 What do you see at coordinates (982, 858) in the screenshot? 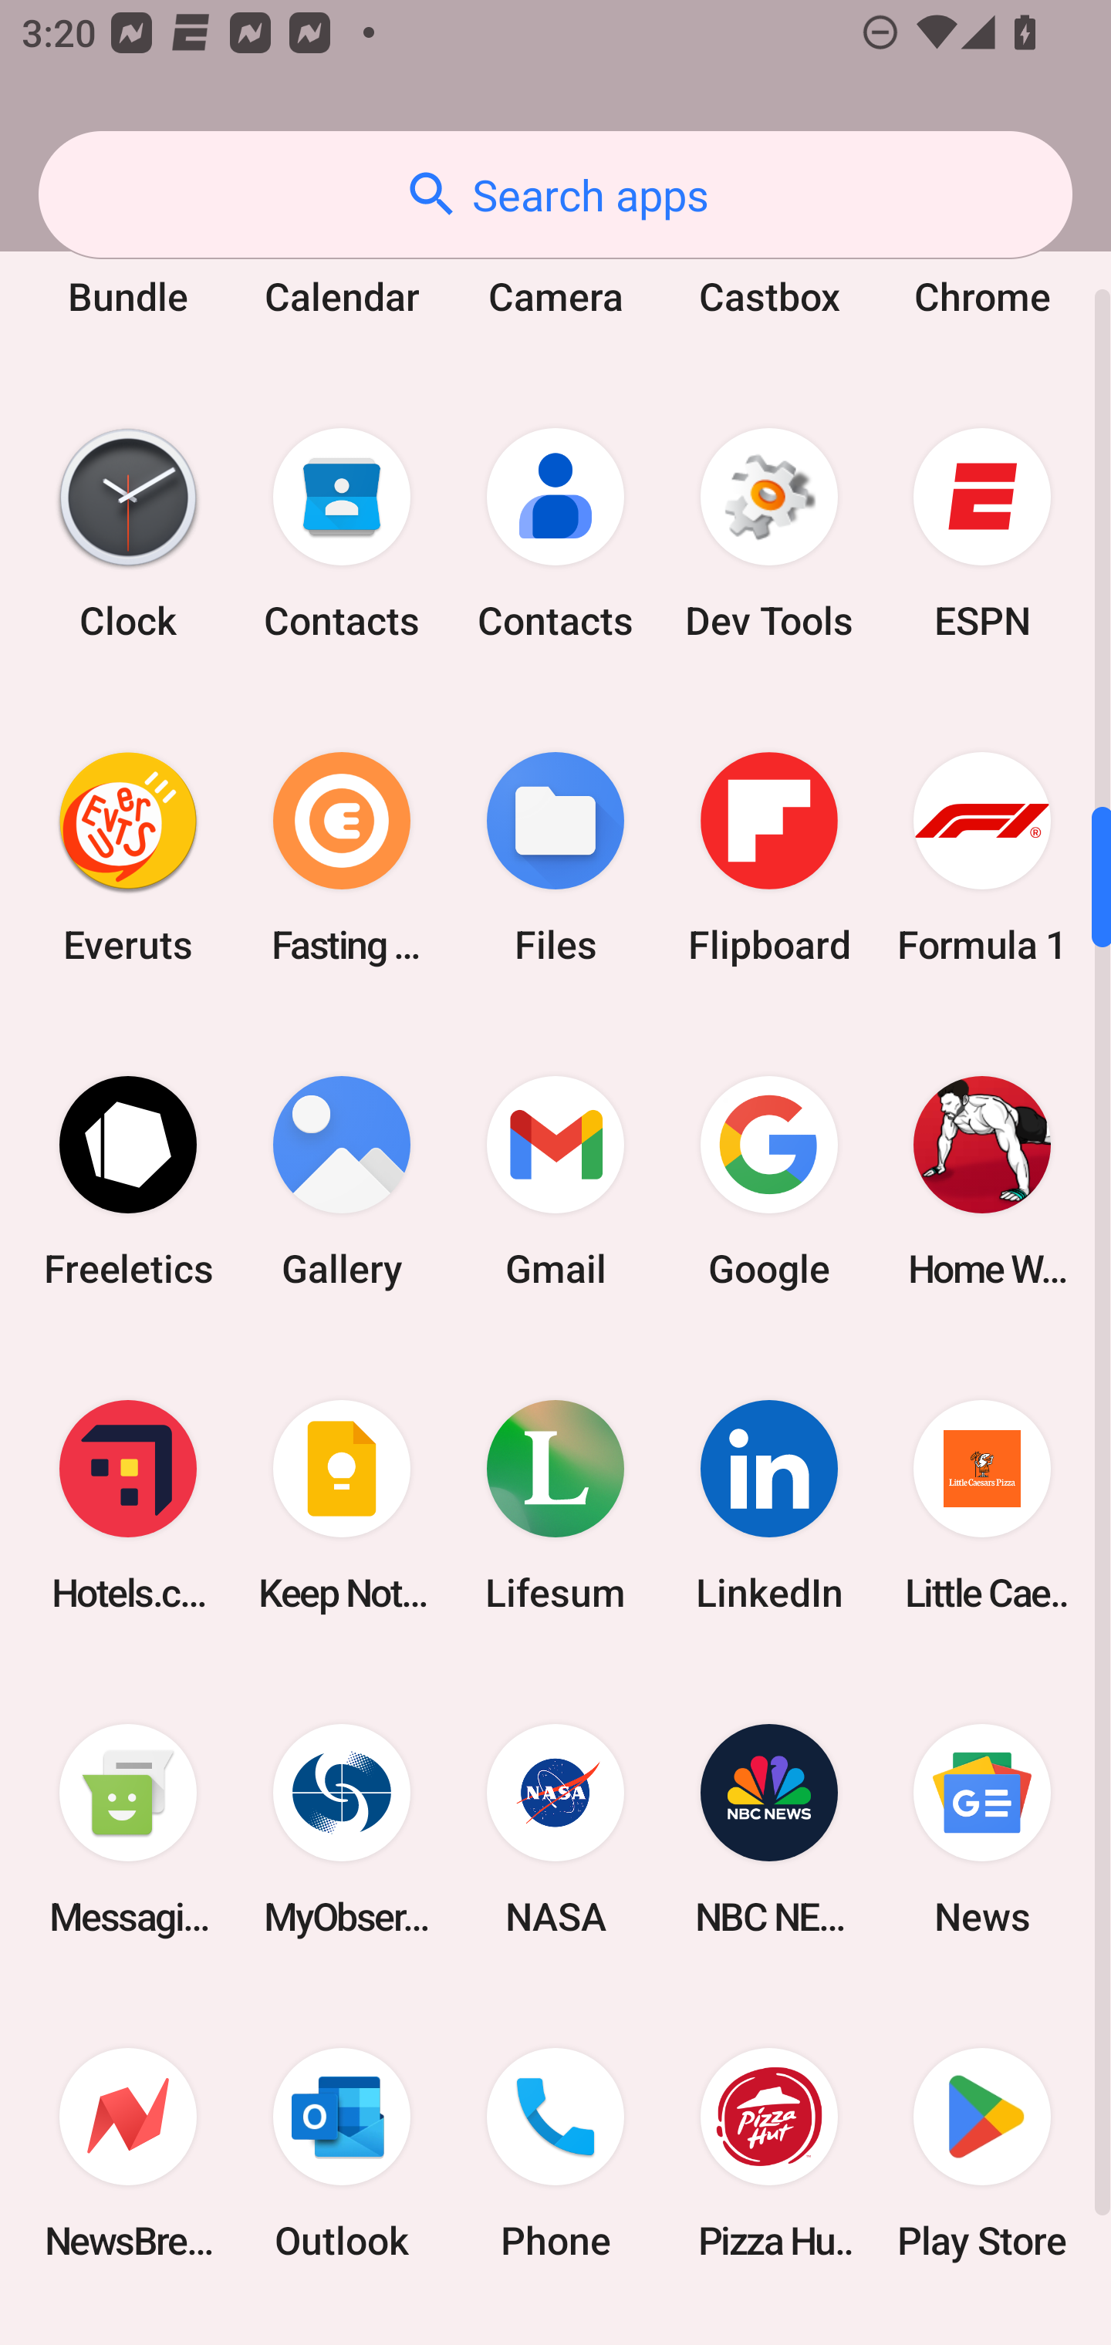
I see `Formula 1` at bounding box center [982, 858].